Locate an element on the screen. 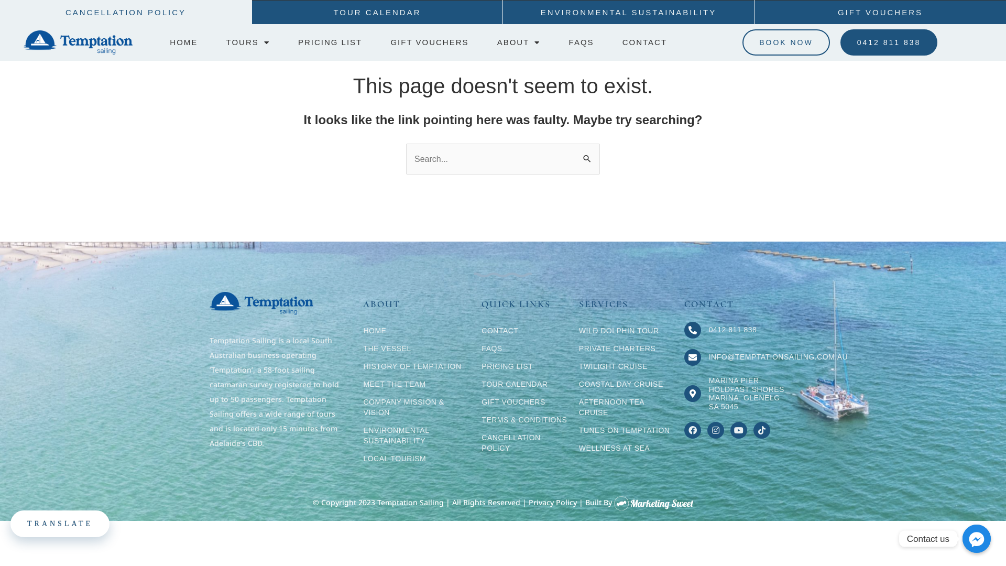 This screenshot has width=1006, height=566. TWILIGHT CRUISE is located at coordinates (627, 366).